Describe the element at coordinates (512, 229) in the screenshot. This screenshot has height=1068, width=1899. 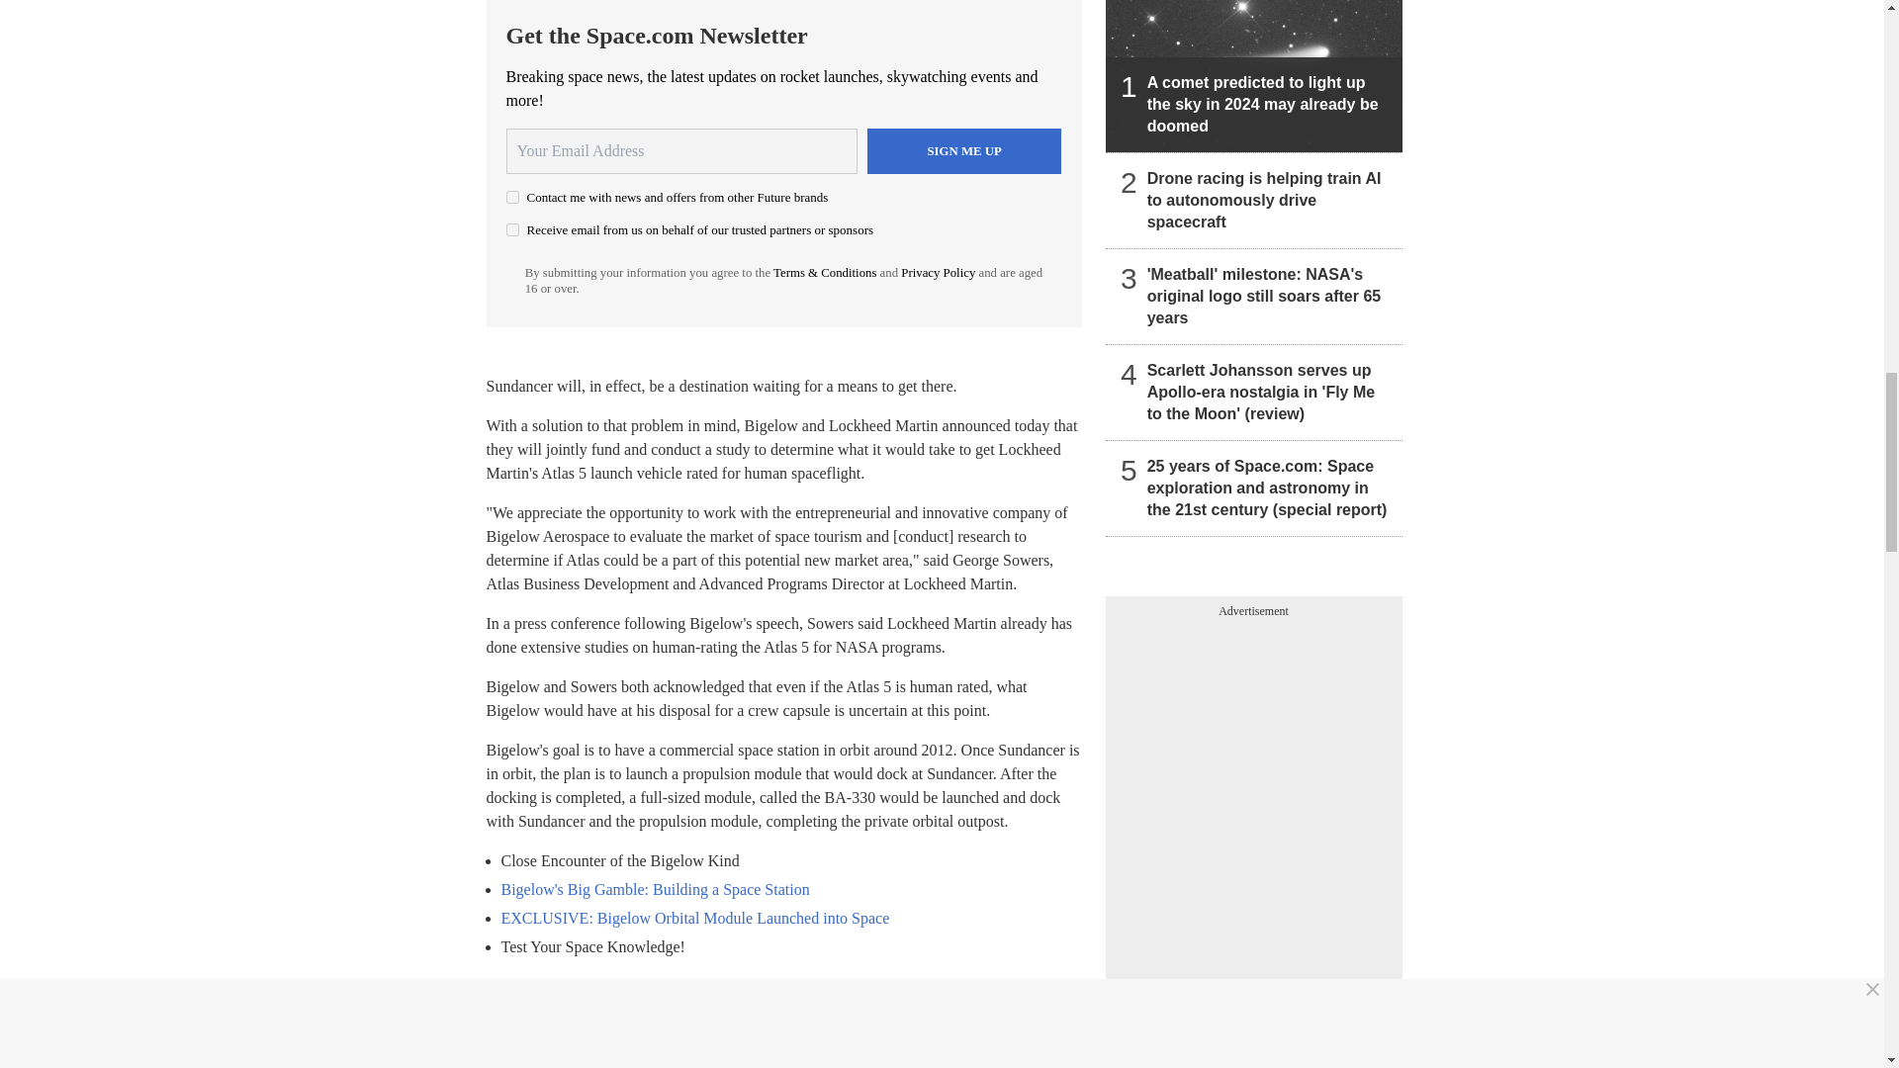
I see `on` at that location.